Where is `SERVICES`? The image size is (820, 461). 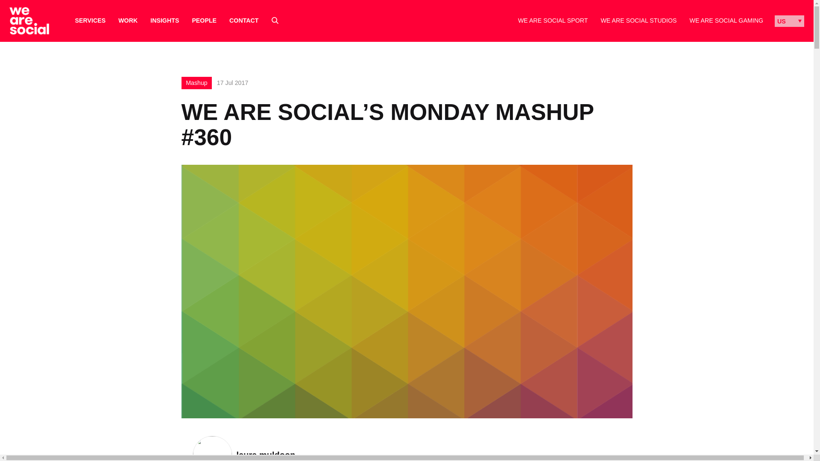
SERVICES is located at coordinates (91, 20).